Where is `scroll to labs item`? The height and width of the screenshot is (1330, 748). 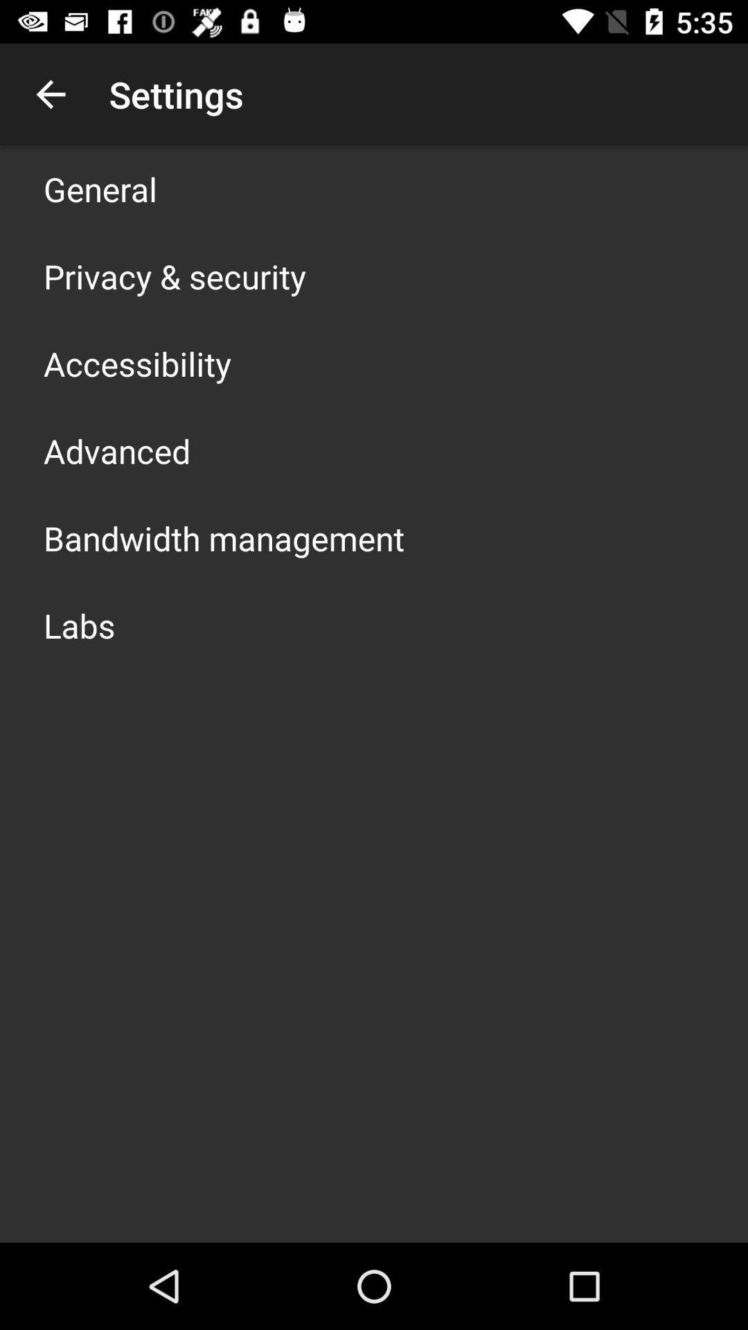
scroll to labs item is located at coordinates (79, 625).